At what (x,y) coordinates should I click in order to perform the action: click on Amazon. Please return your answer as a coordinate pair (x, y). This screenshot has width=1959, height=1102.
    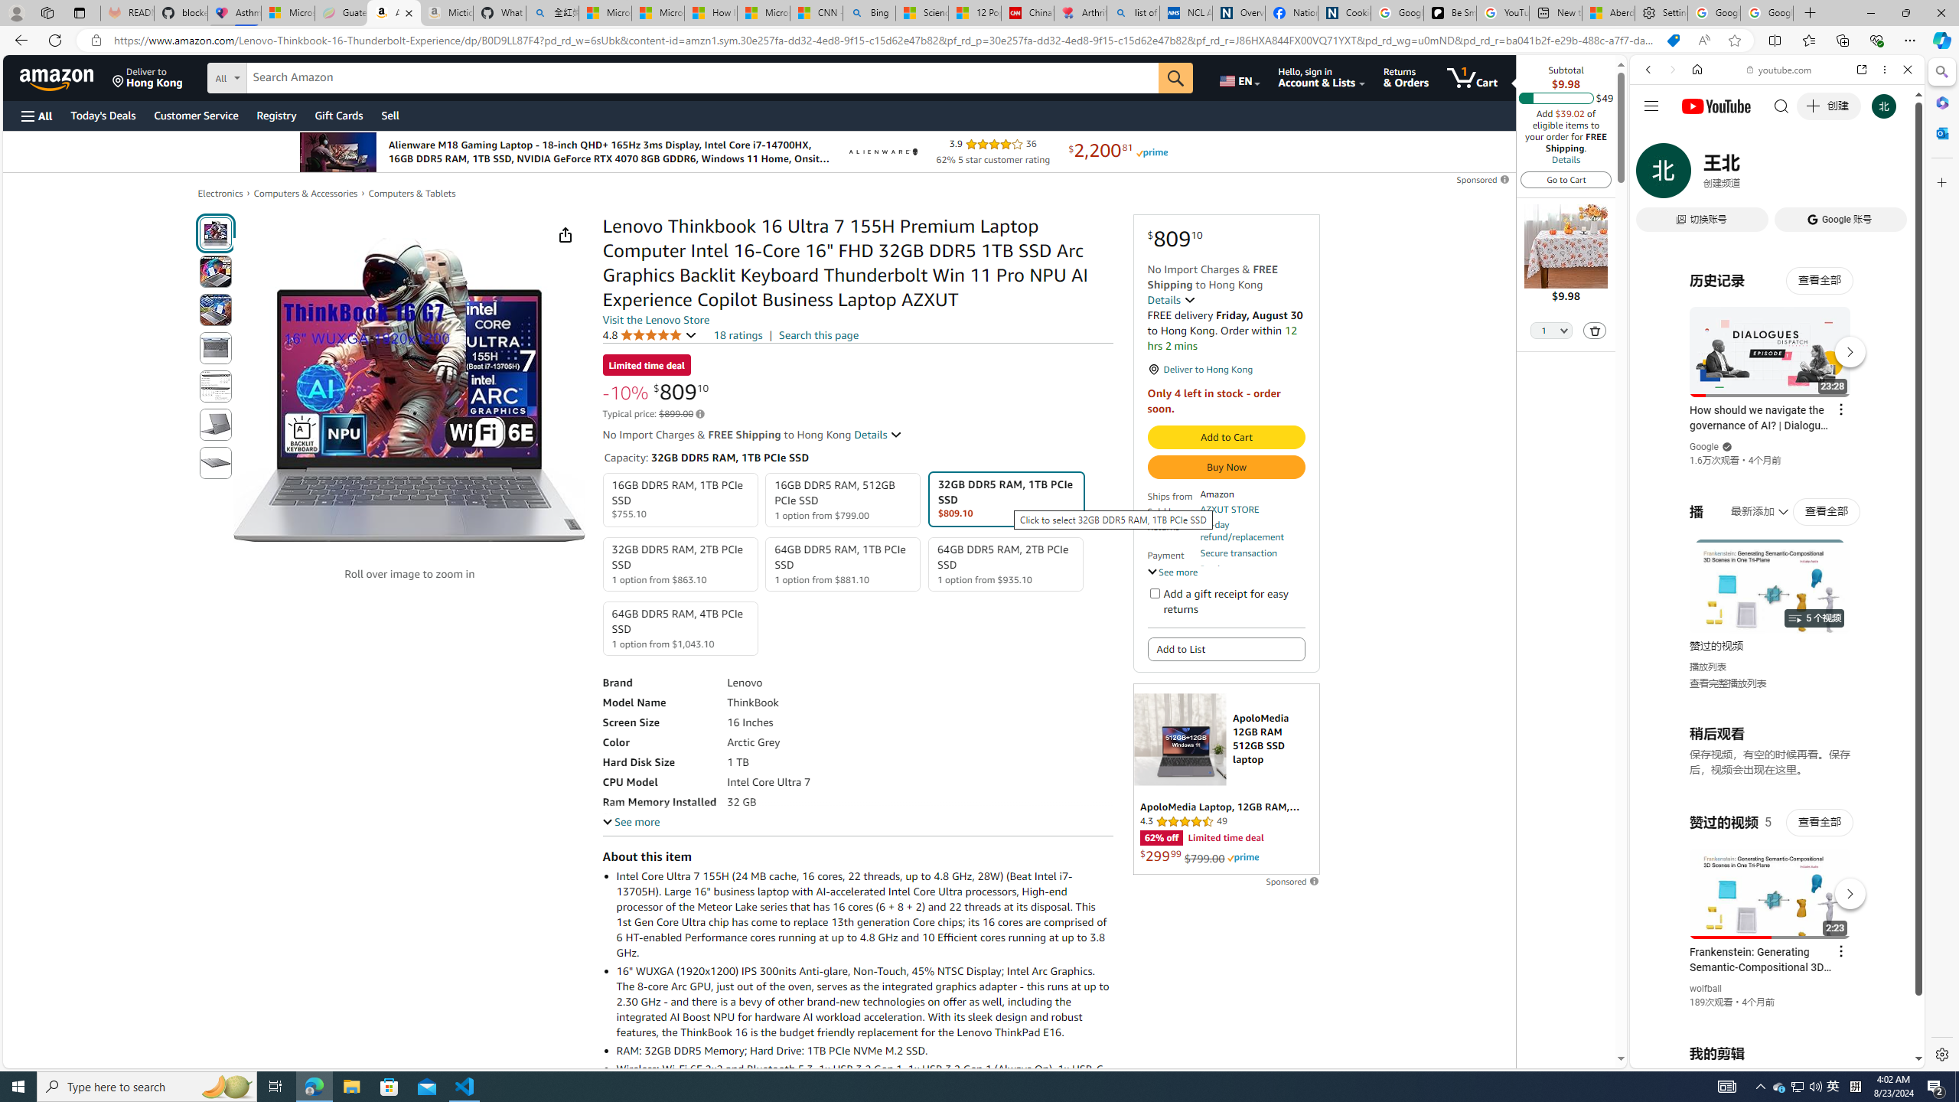
    Looking at the image, I should click on (58, 77).